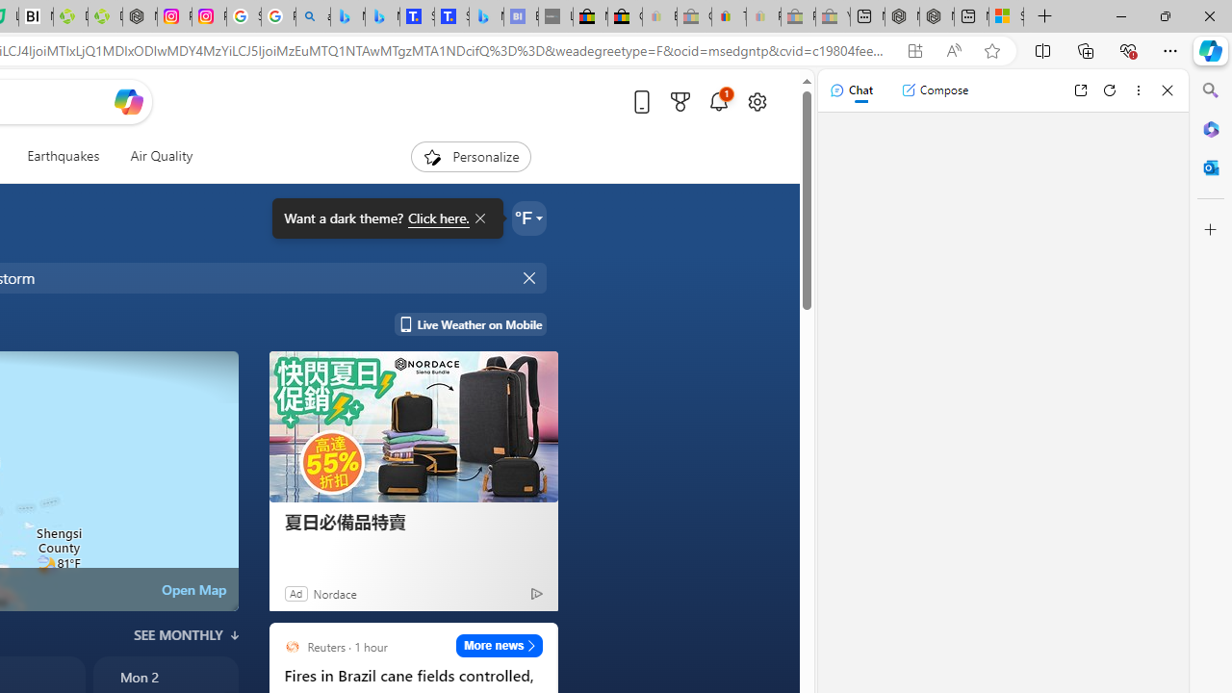 The height and width of the screenshot is (693, 1232). I want to click on Nordace, so click(335, 593).